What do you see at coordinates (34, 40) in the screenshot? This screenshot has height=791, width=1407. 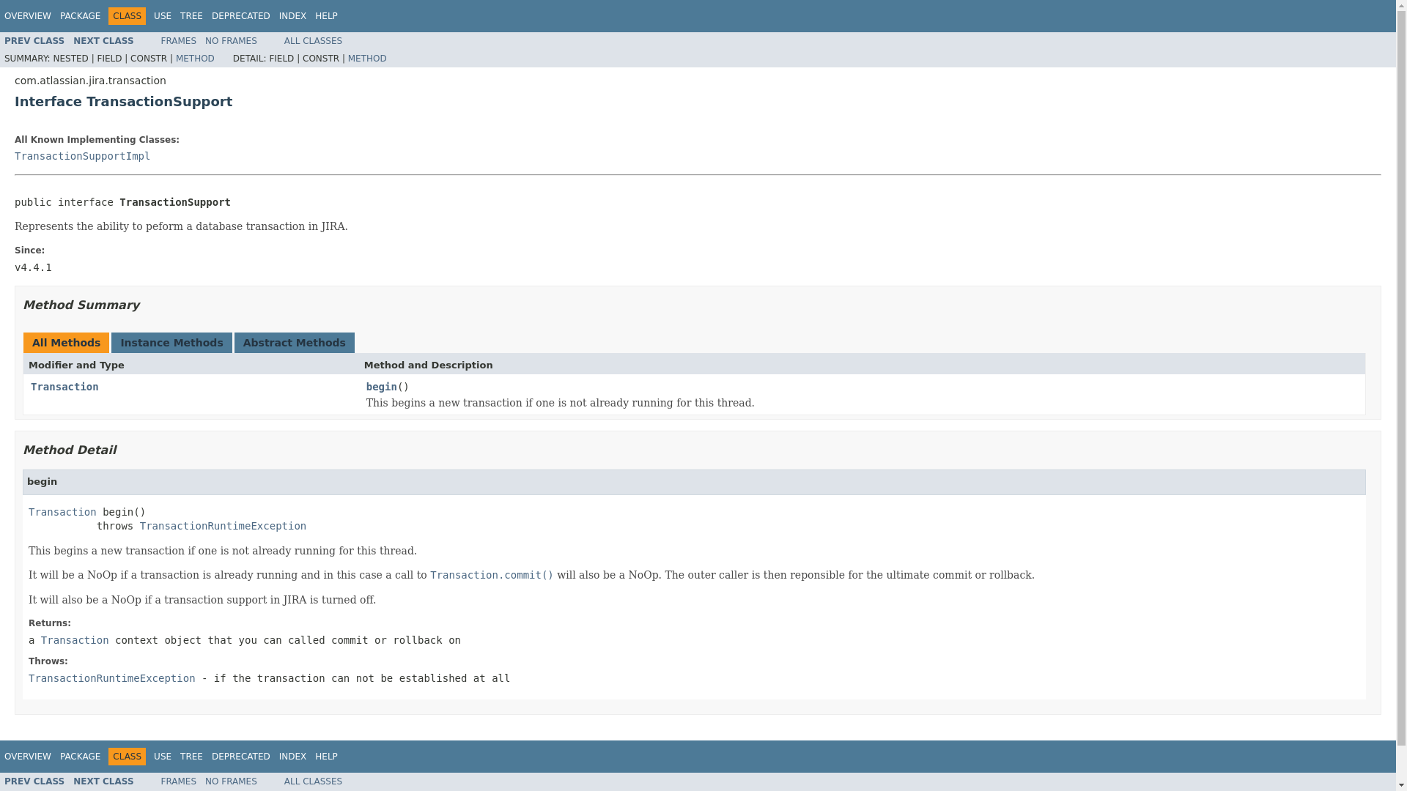 I see `PREV CLASS` at bounding box center [34, 40].